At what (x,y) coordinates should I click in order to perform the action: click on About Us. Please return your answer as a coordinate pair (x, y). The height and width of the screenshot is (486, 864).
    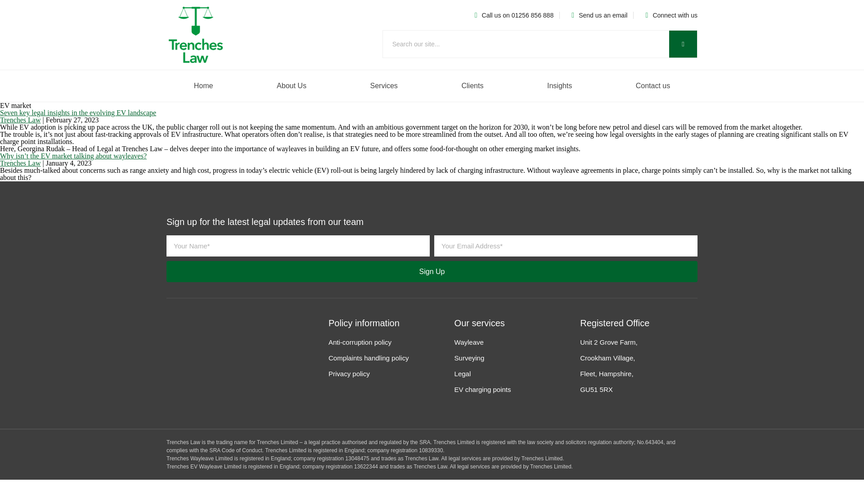
    Looking at the image, I should click on (291, 85).